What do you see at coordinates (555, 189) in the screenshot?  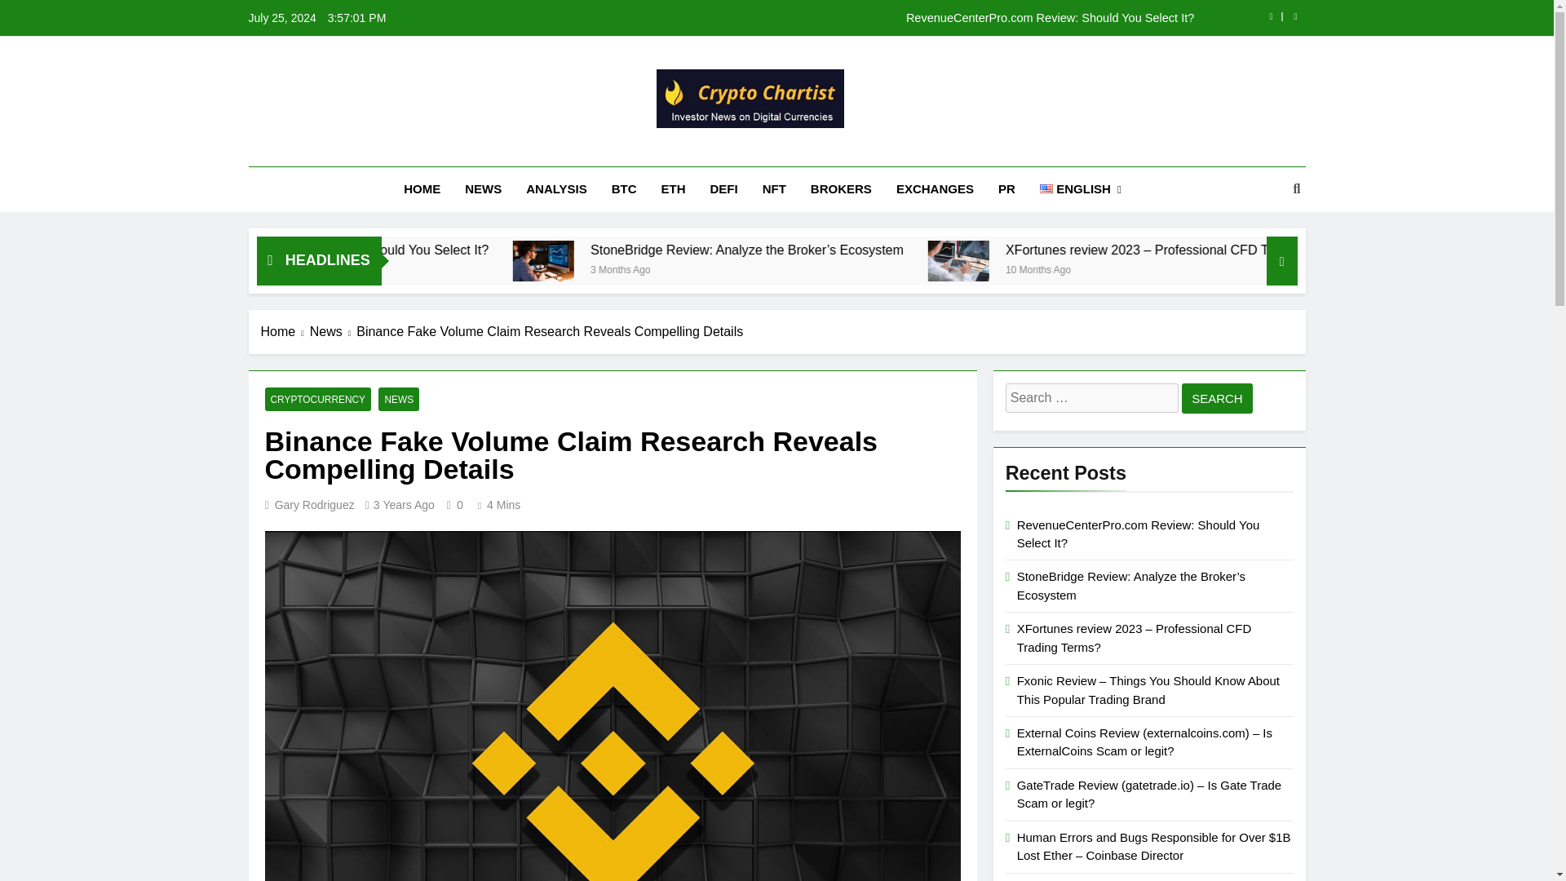 I see `ANALYSIS` at bounding box center [555, 189].